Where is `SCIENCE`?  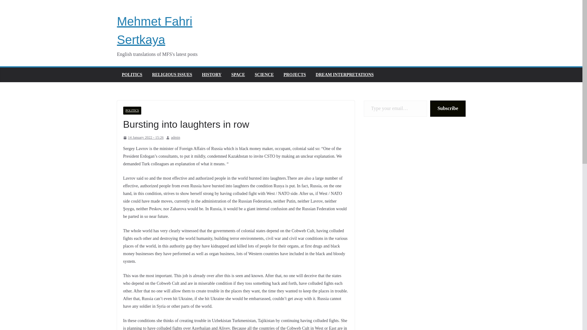
SCIENCE is located at coordinates (264, 75).